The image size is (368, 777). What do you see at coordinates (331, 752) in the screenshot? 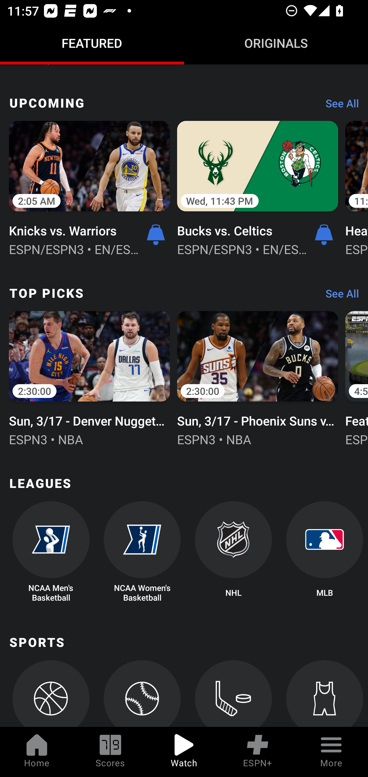
I see `More` at bounding box center [331, 752].